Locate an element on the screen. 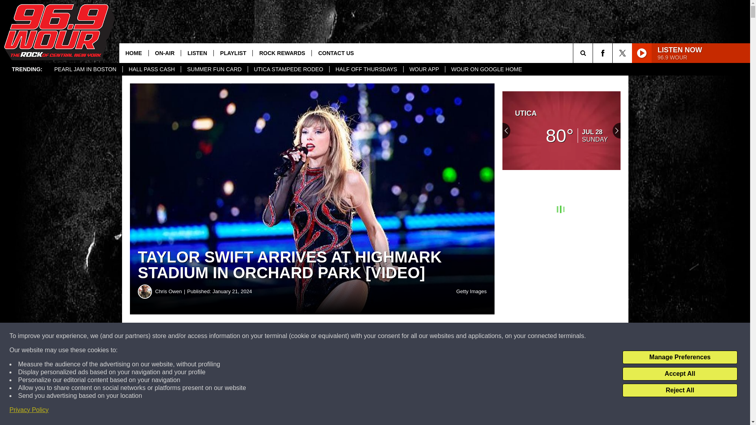 This screenshot has width=756, height=425. TRENDING: is located at coordinates (27, 69).